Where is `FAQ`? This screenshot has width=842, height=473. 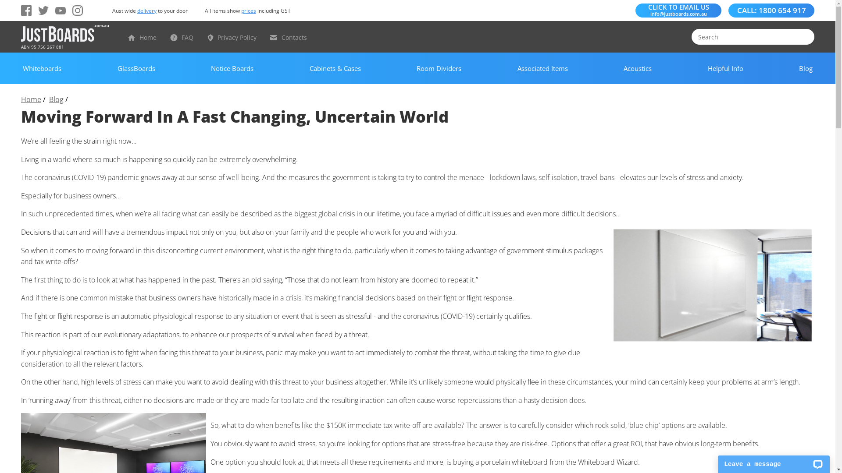
FAQ is located at coordinates (188, 38).